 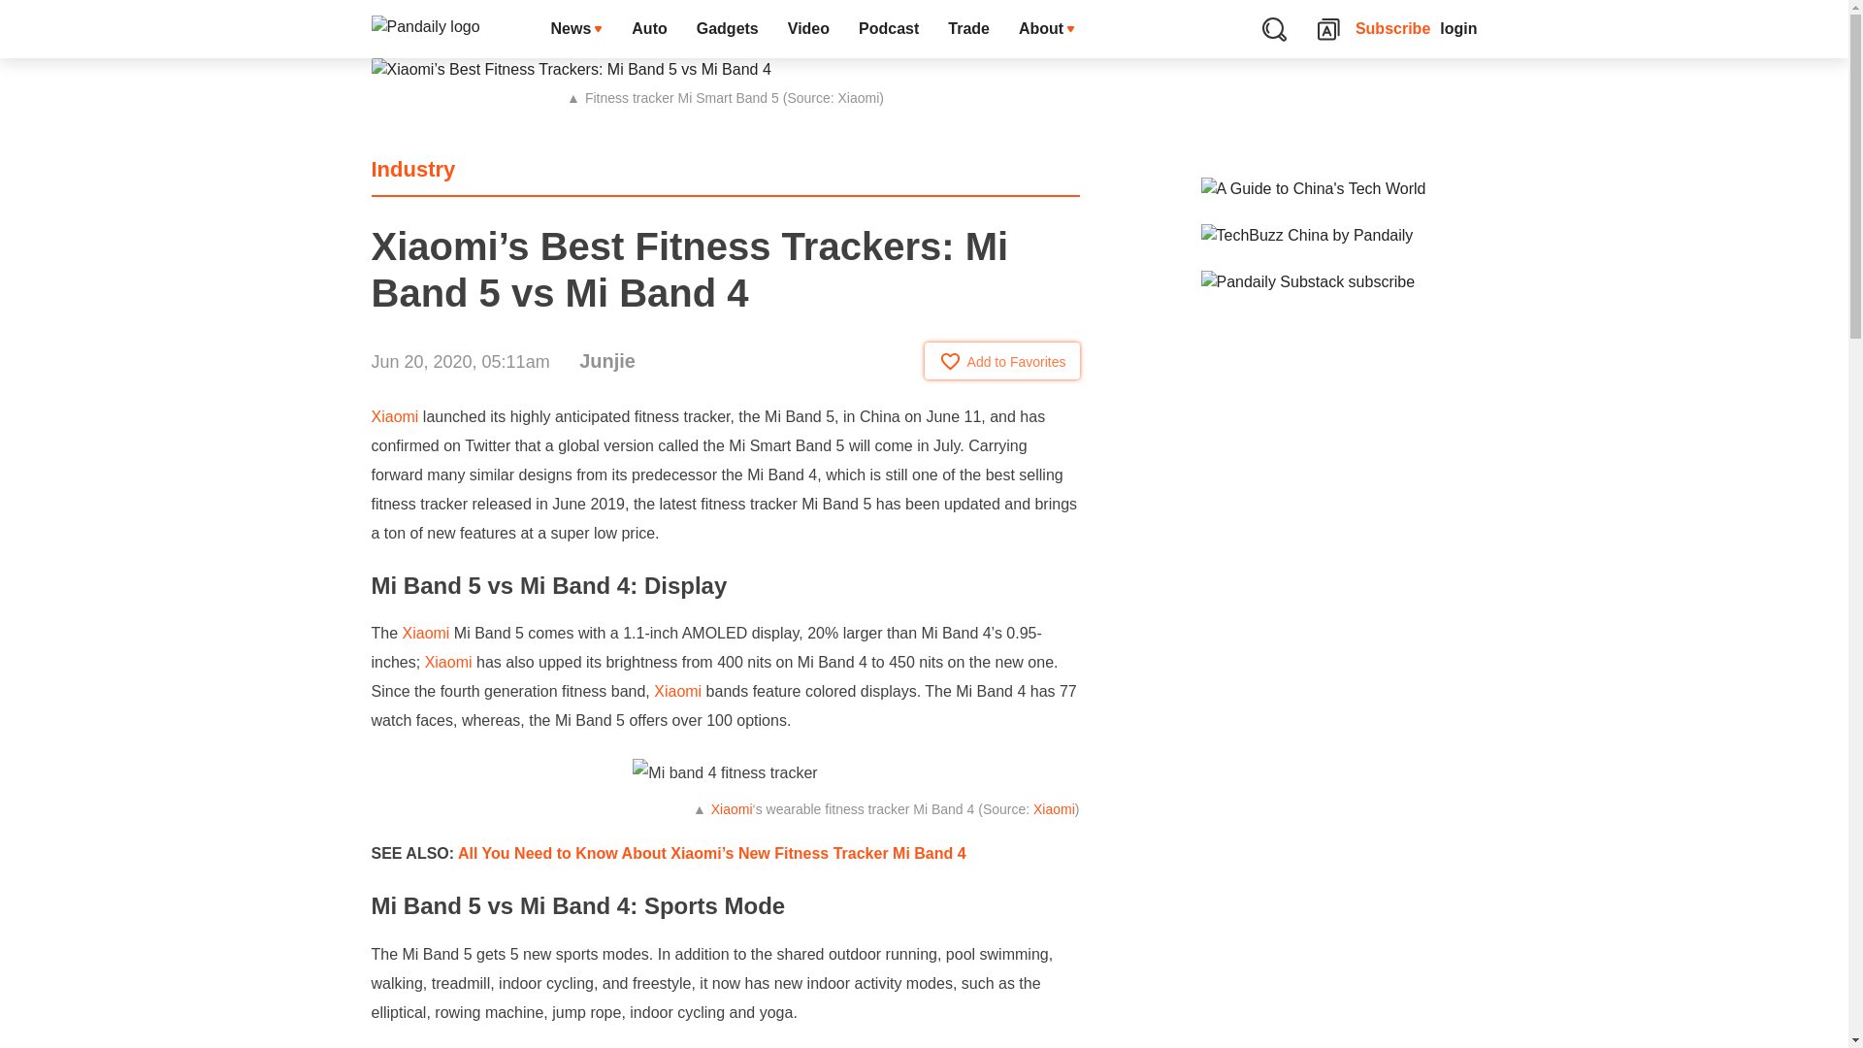 I want to click on Subscribe, so click(x=1393, y=29).